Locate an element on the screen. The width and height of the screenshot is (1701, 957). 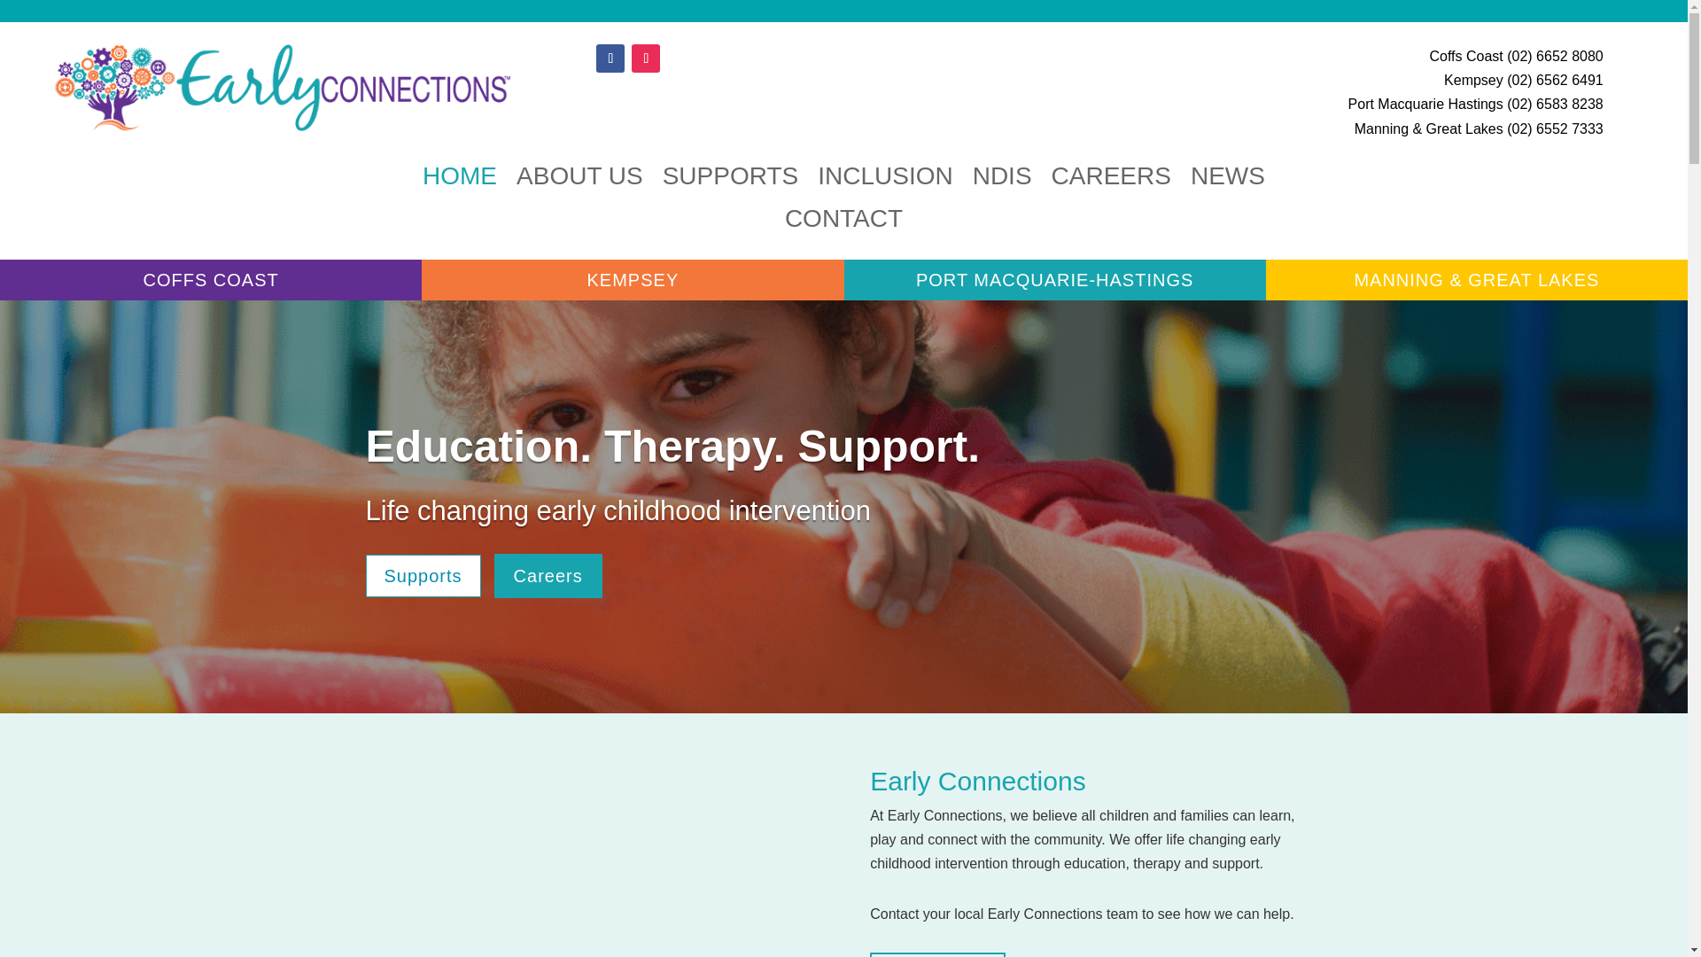
Supports is located at coordinates (422, 576).